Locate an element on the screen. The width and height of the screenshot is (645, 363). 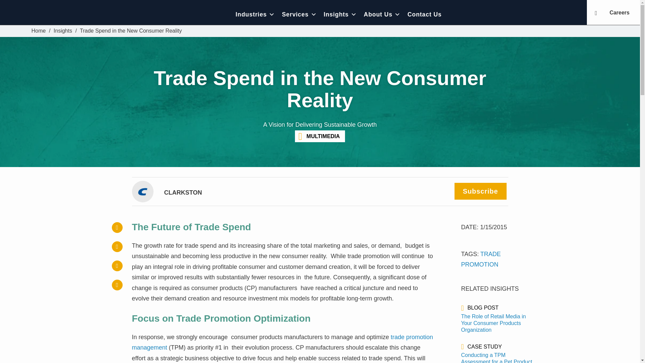
Services is located at coordinates (299, 14).